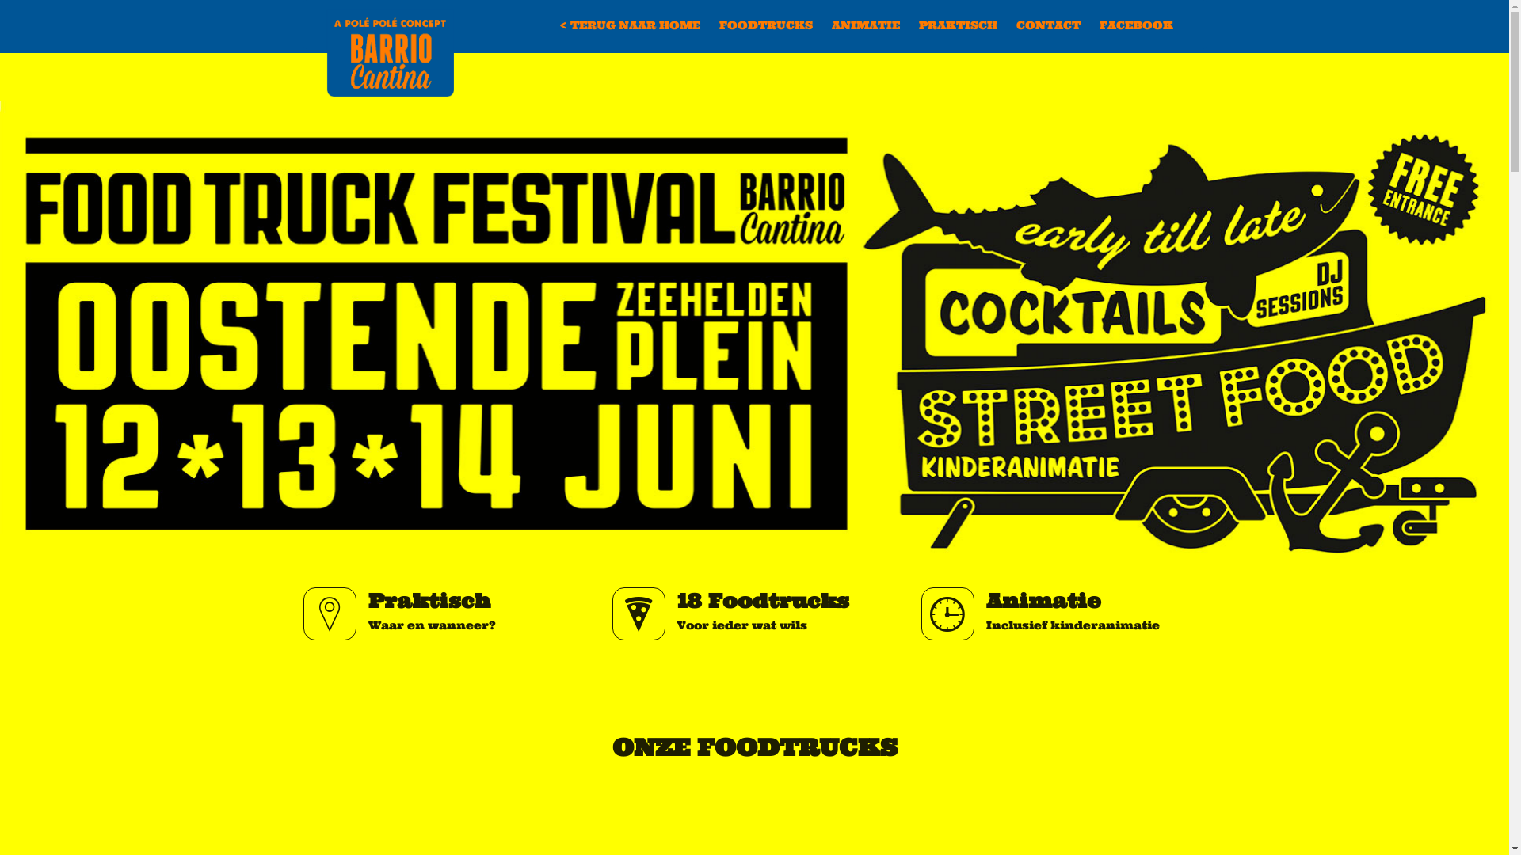 The image size is (1521, 855). Describe the element at coordinates (630, 25) in the screenshot. I see `< TERUG NAAR HOME` at that location.